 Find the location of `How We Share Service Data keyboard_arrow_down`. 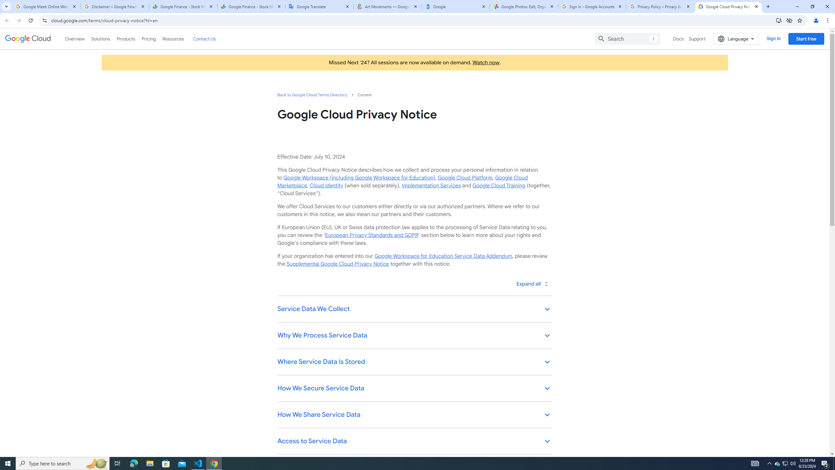

How We Share Service Data keyboard_arrow_down is located at coordinates (414, 415).